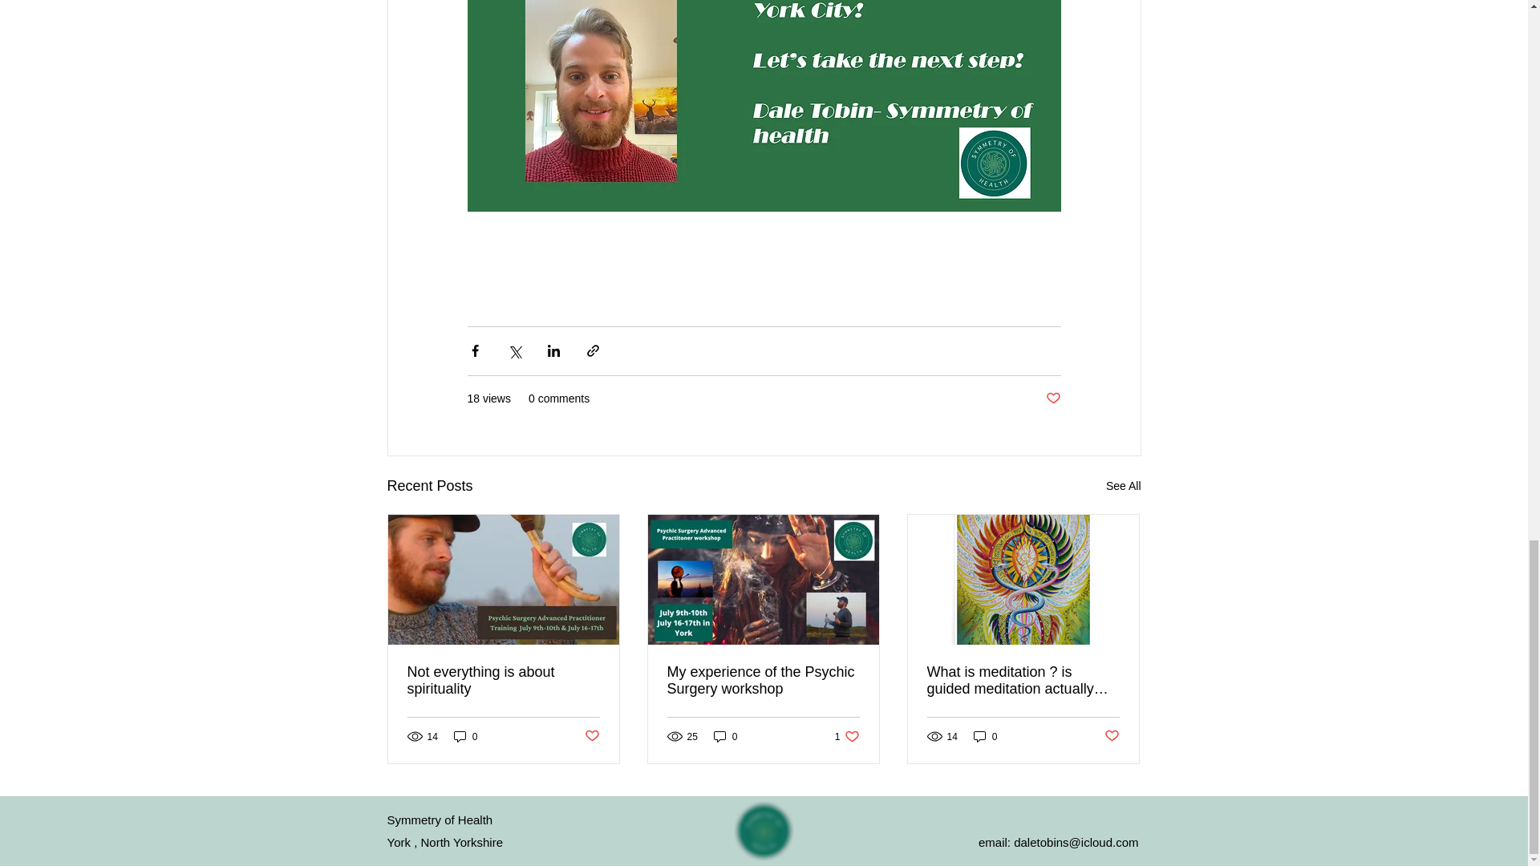 This screenshot has width=1540, height=866. I want to click on Post not marked as liked, so click(847, 736).